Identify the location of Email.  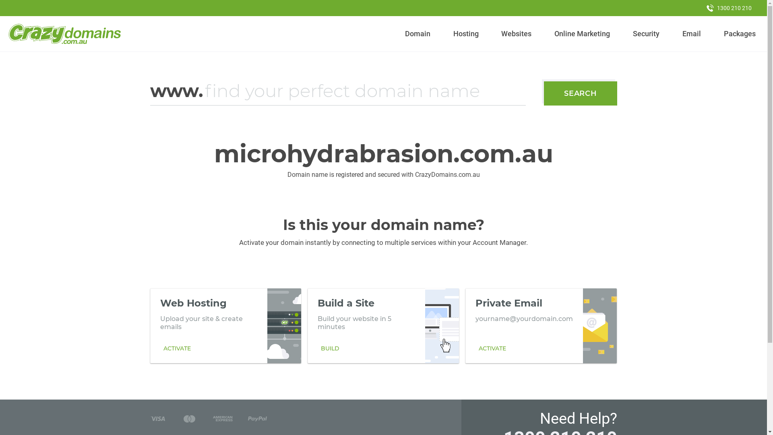
(692, 34).